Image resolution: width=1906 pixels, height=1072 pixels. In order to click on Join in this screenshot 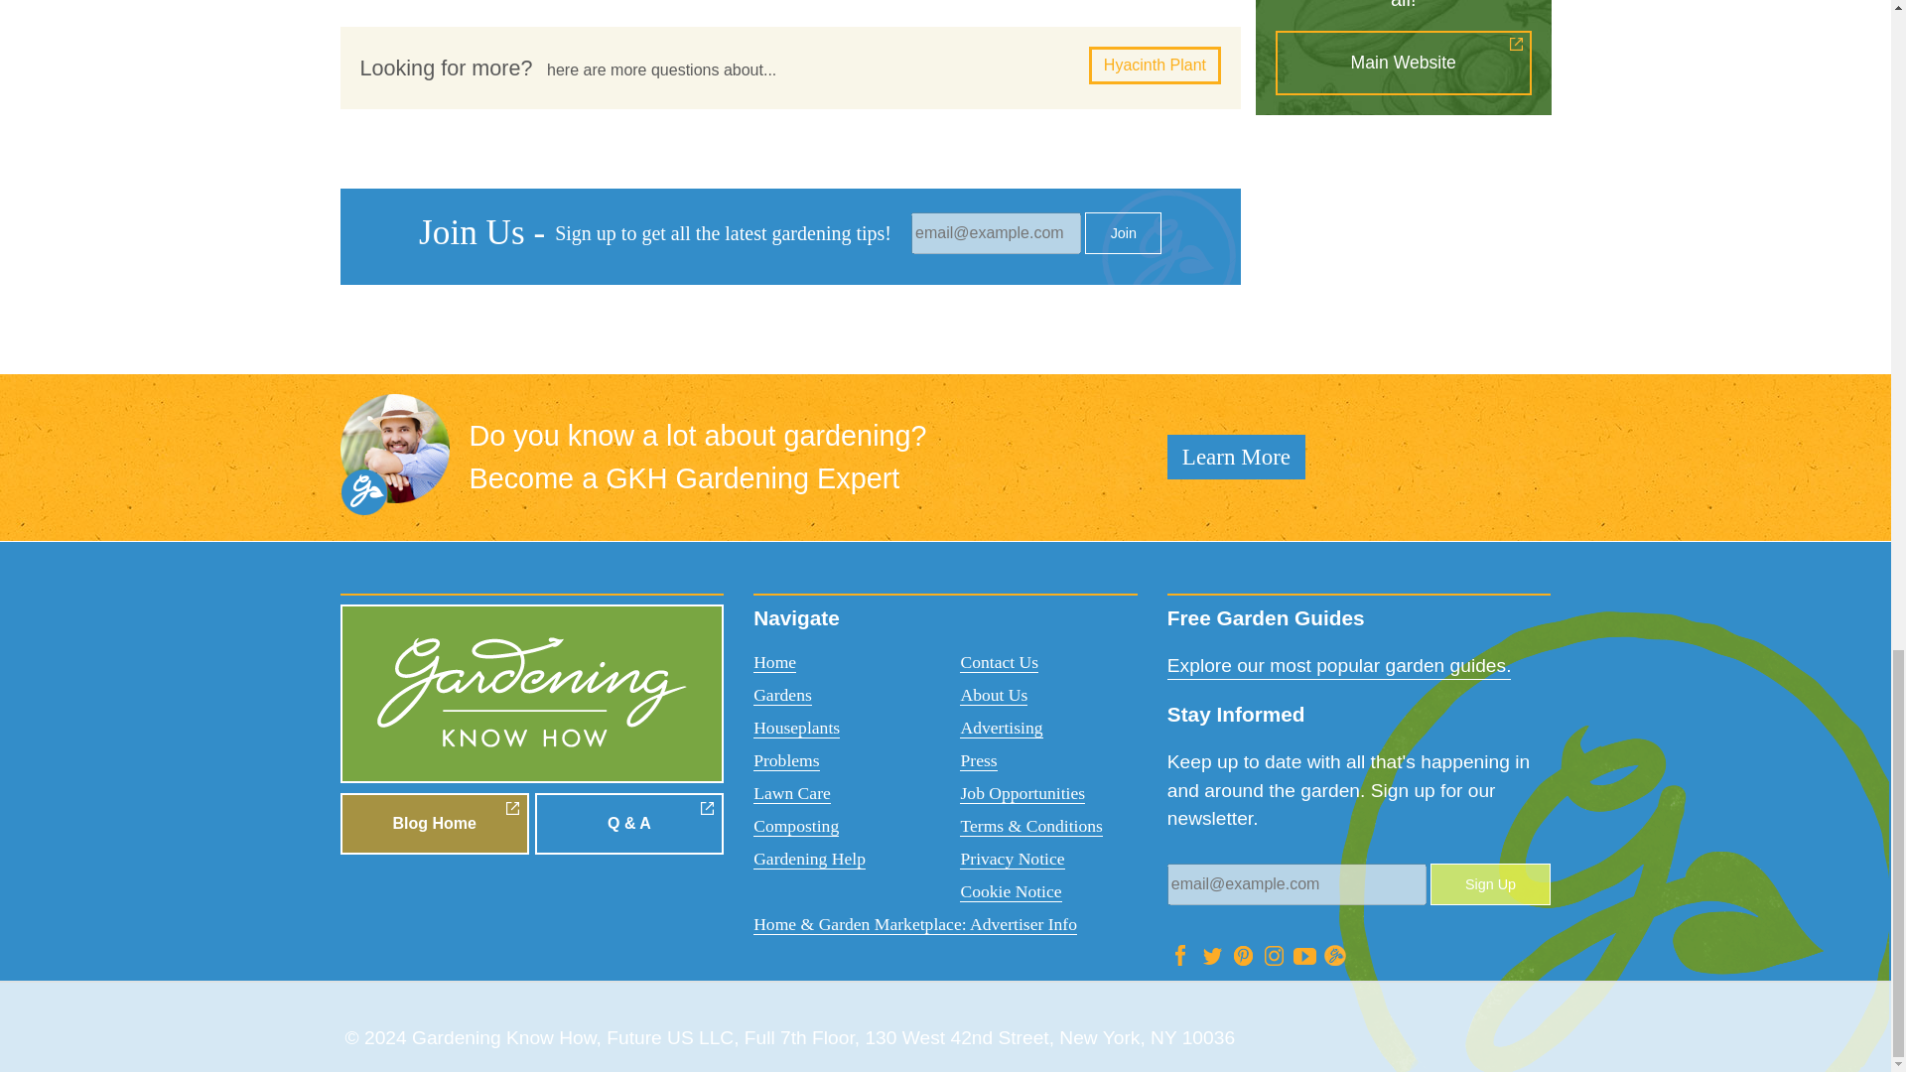, I will do `click(1122, 232)`.